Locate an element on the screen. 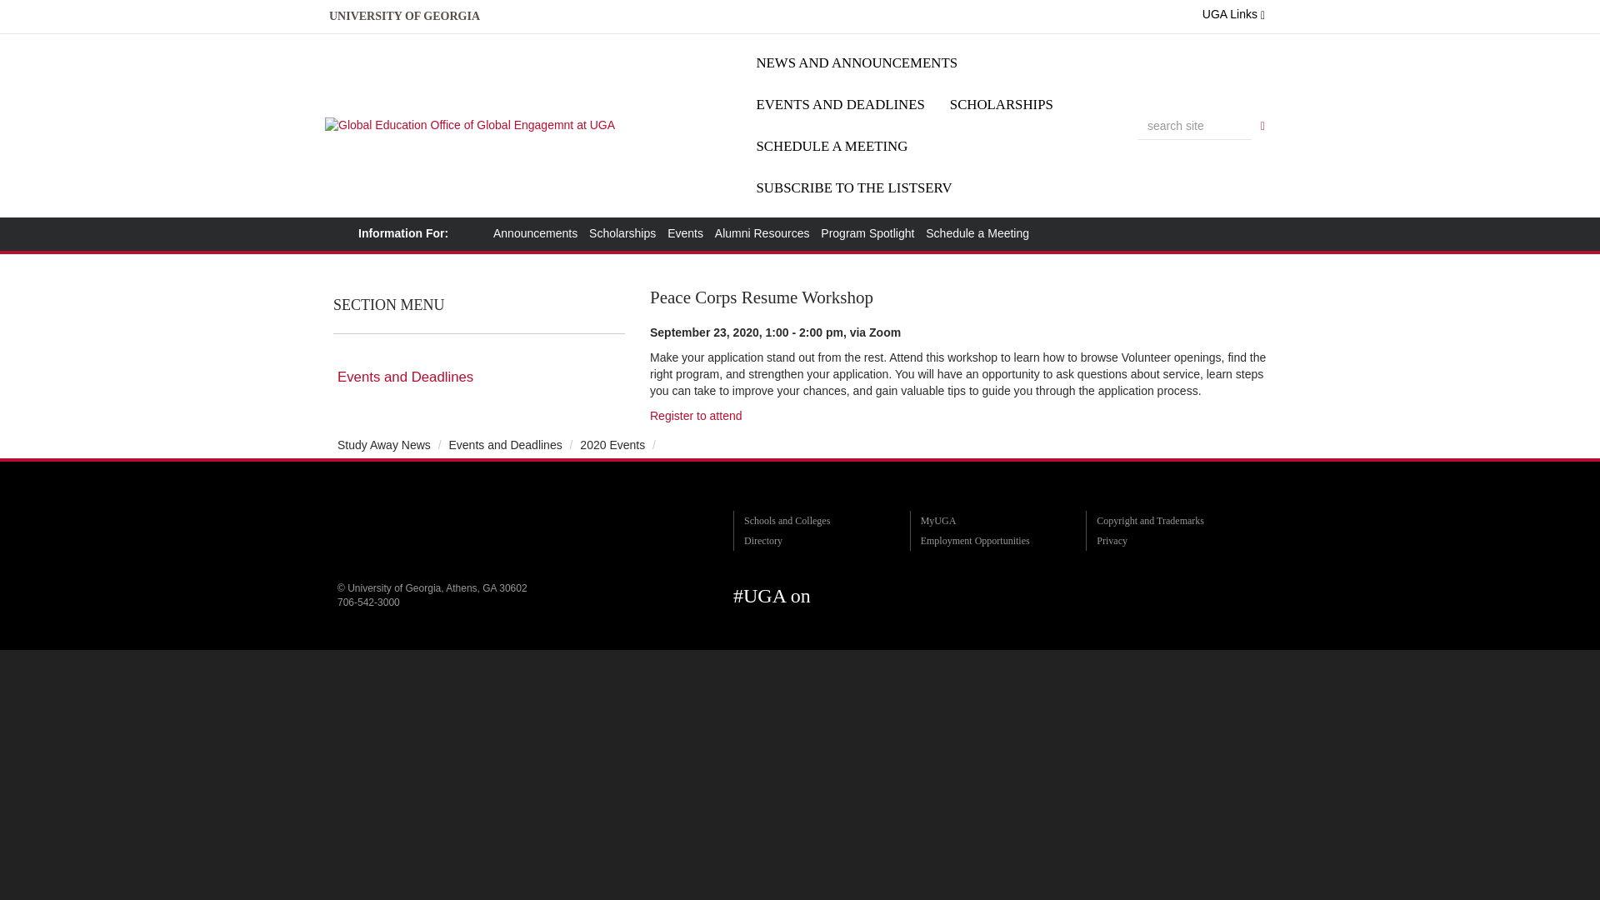 This screenshot has height=900, width=1600. UNIVERSITY OF GEORGIA is located at coordinates (404, 17).